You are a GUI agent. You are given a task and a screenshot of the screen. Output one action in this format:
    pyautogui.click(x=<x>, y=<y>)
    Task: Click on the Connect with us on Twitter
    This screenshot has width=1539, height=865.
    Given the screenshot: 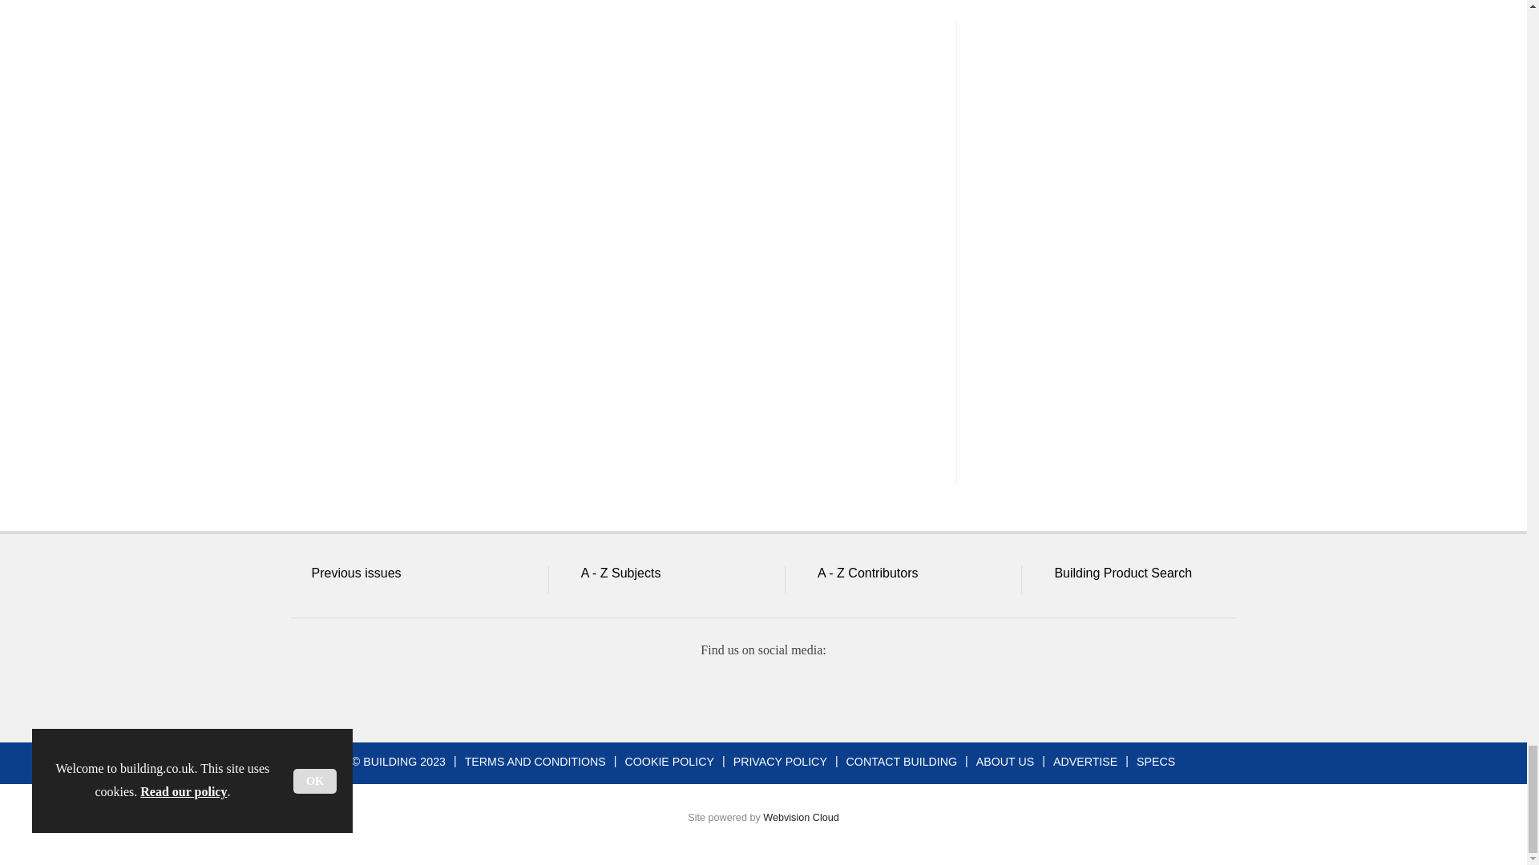 What is the action you would take?
    pyautogui.click(x=705, y=694)
    